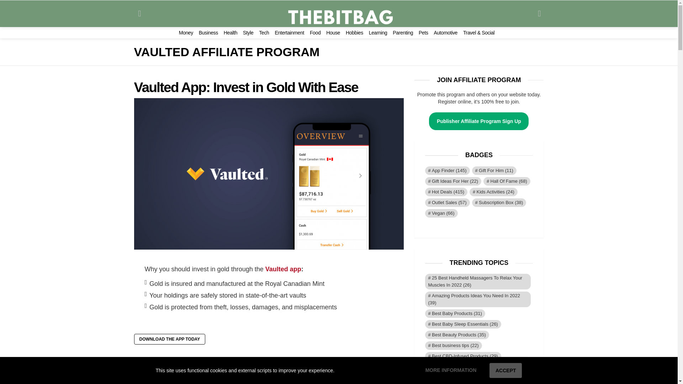 Image resolution: width=683 pixels, height=384 pixels. What do you see at coordinates (246, 87) in the screenshot?
I see `Vaulted App: Invest in Gold With Ease` at bounding box center [246, 87].